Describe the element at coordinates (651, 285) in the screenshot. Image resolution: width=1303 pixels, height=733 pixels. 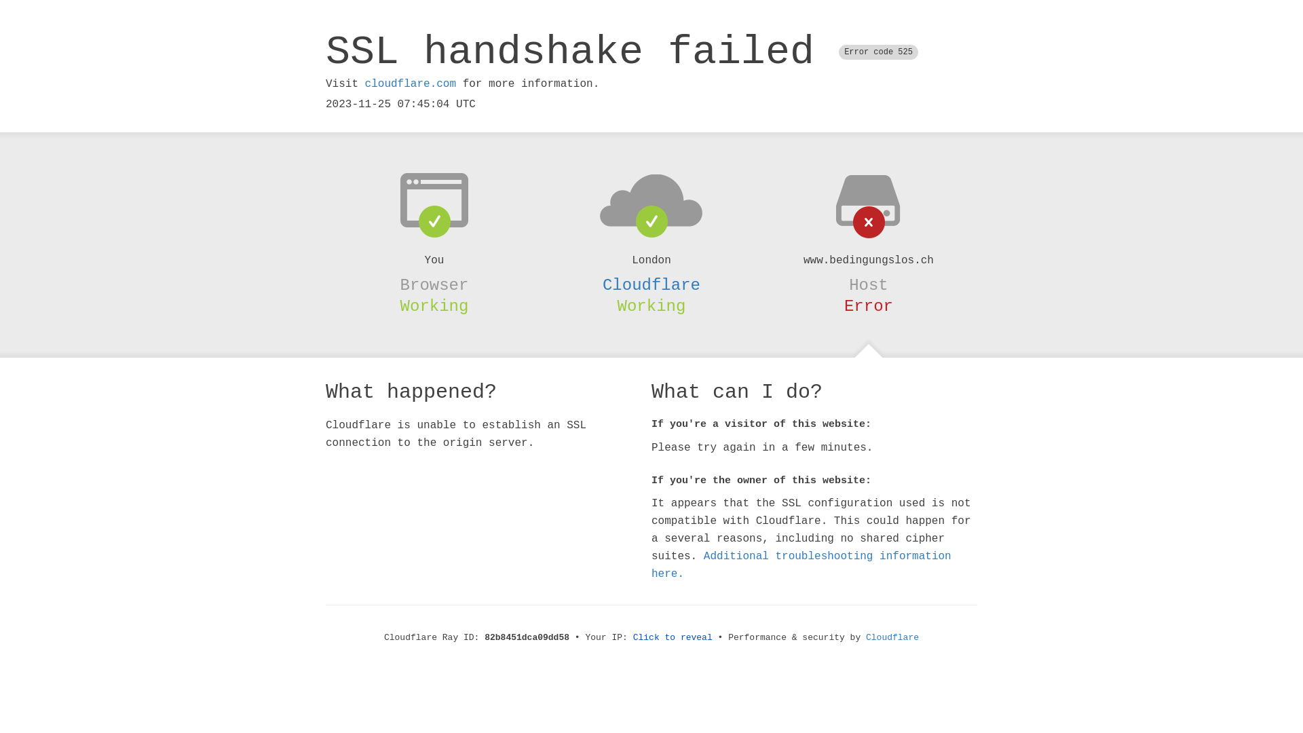
I see `Cloudflare` at that location.